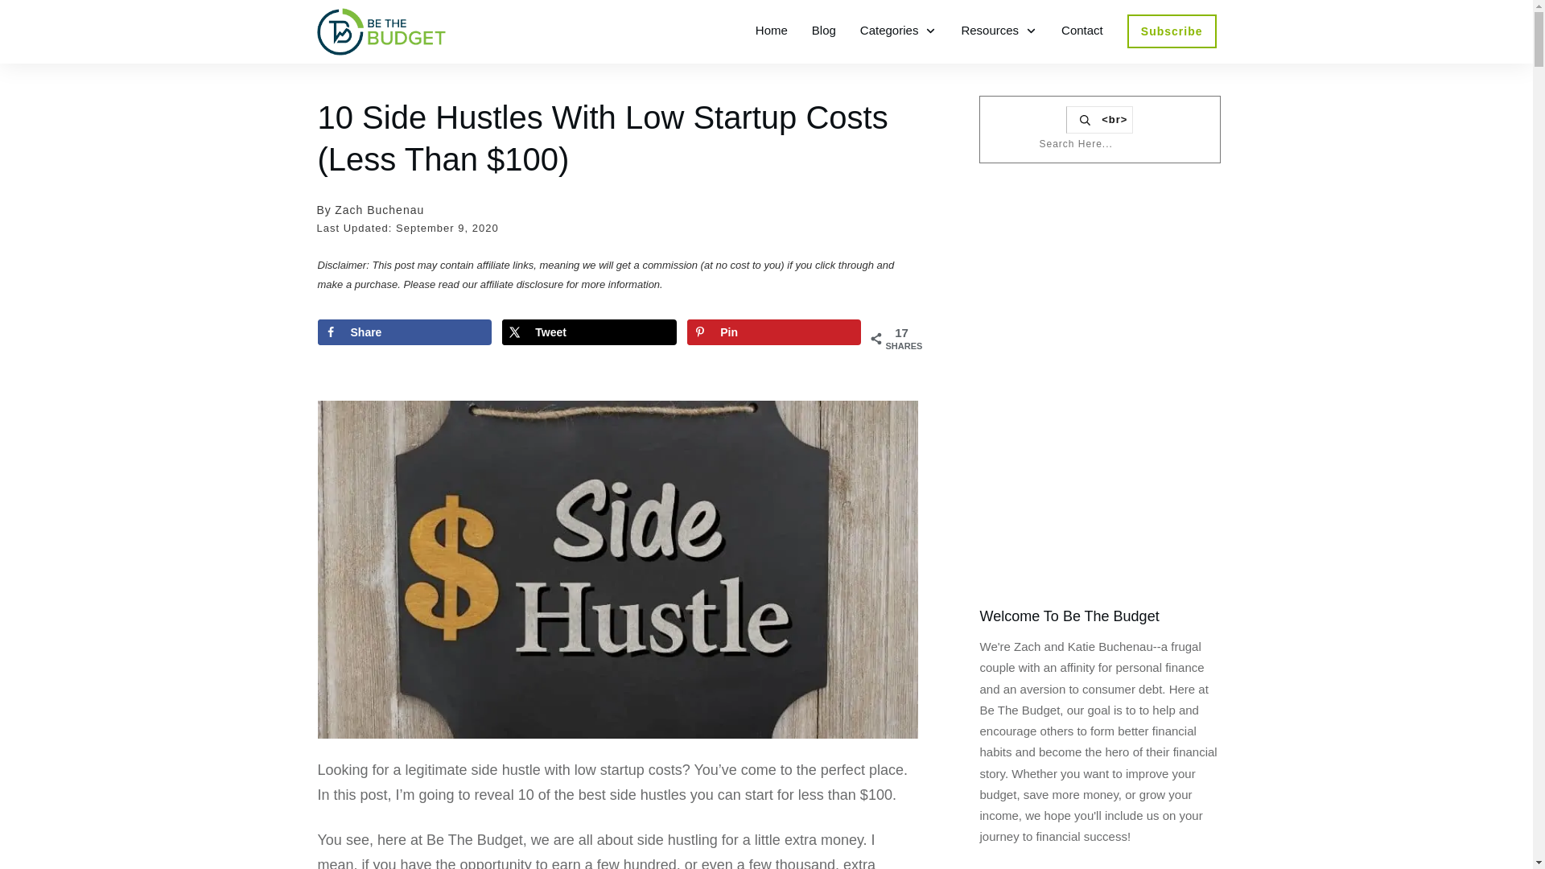 The height and width of the screenshot is (869, 1545). What do you see at coordinates (774, 332) in the screenshot?
I see `Pin` at bounding box center [774, 332].